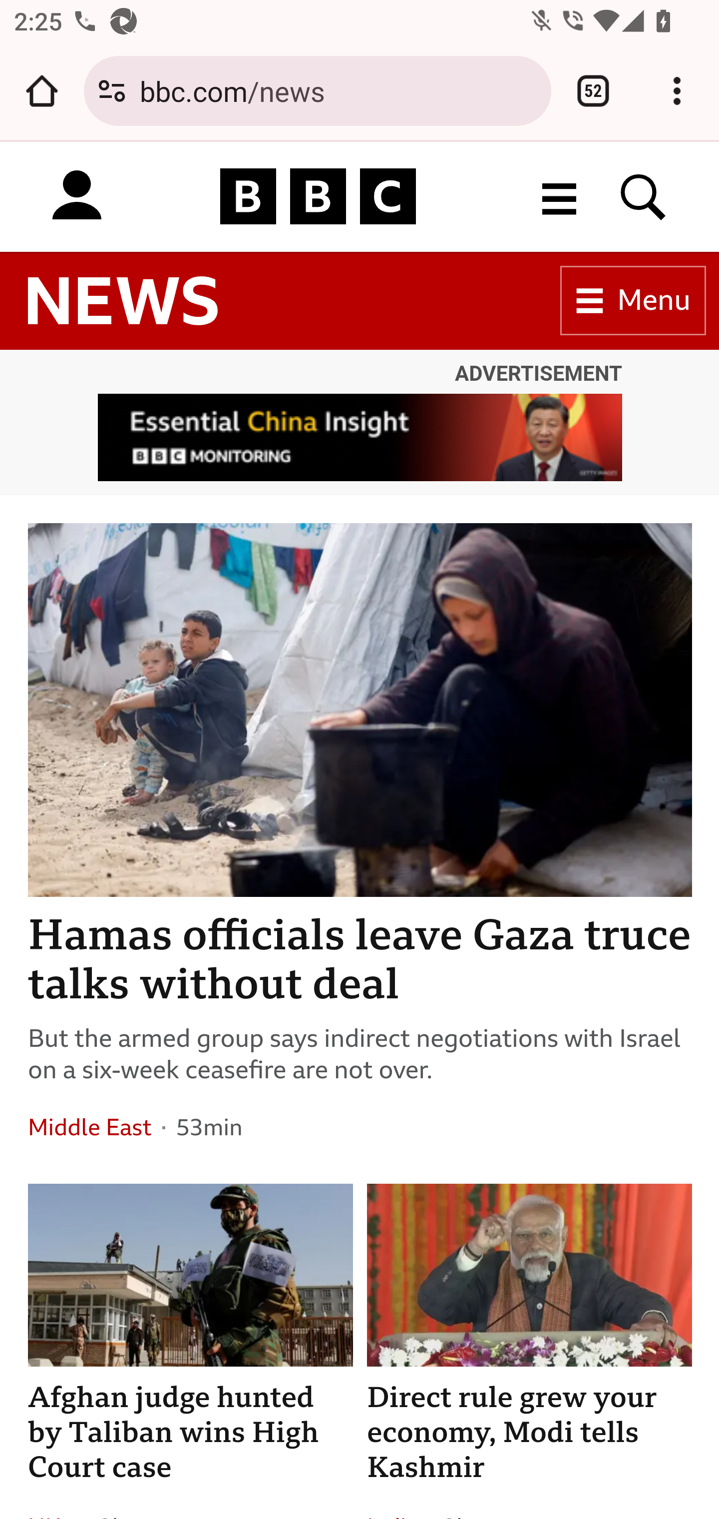  What do you see at coordinates (77, 196) in the screenshot?
I see `Sign in` at bounding box center [77, 196].